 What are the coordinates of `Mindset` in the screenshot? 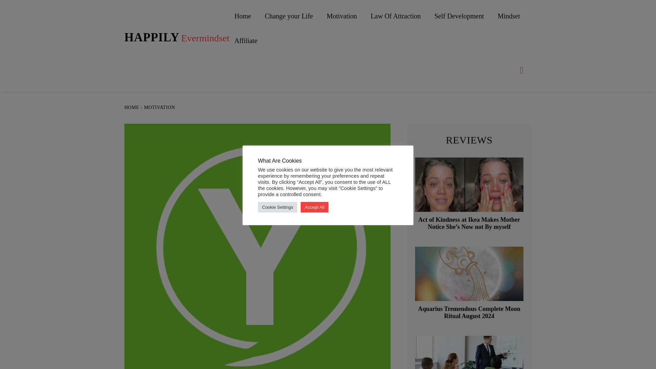 It's located at (508, 16).